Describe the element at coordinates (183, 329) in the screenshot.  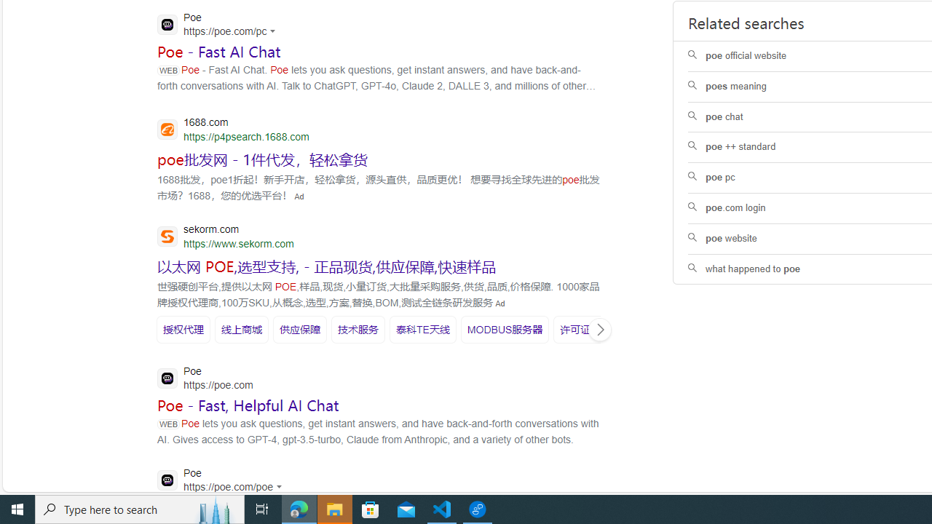
I see `SERP,5595` at that location.